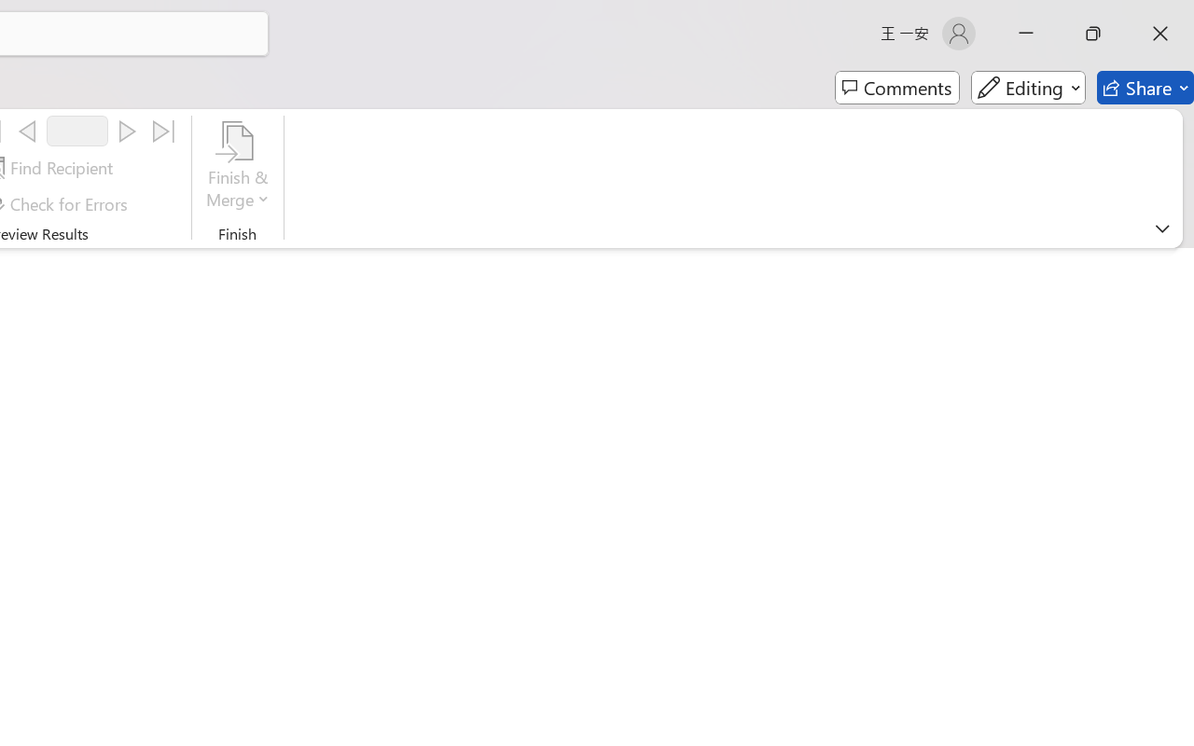 The width and height of the screenshot is (1194, 746). I want to click on Last, so click(164, 131).